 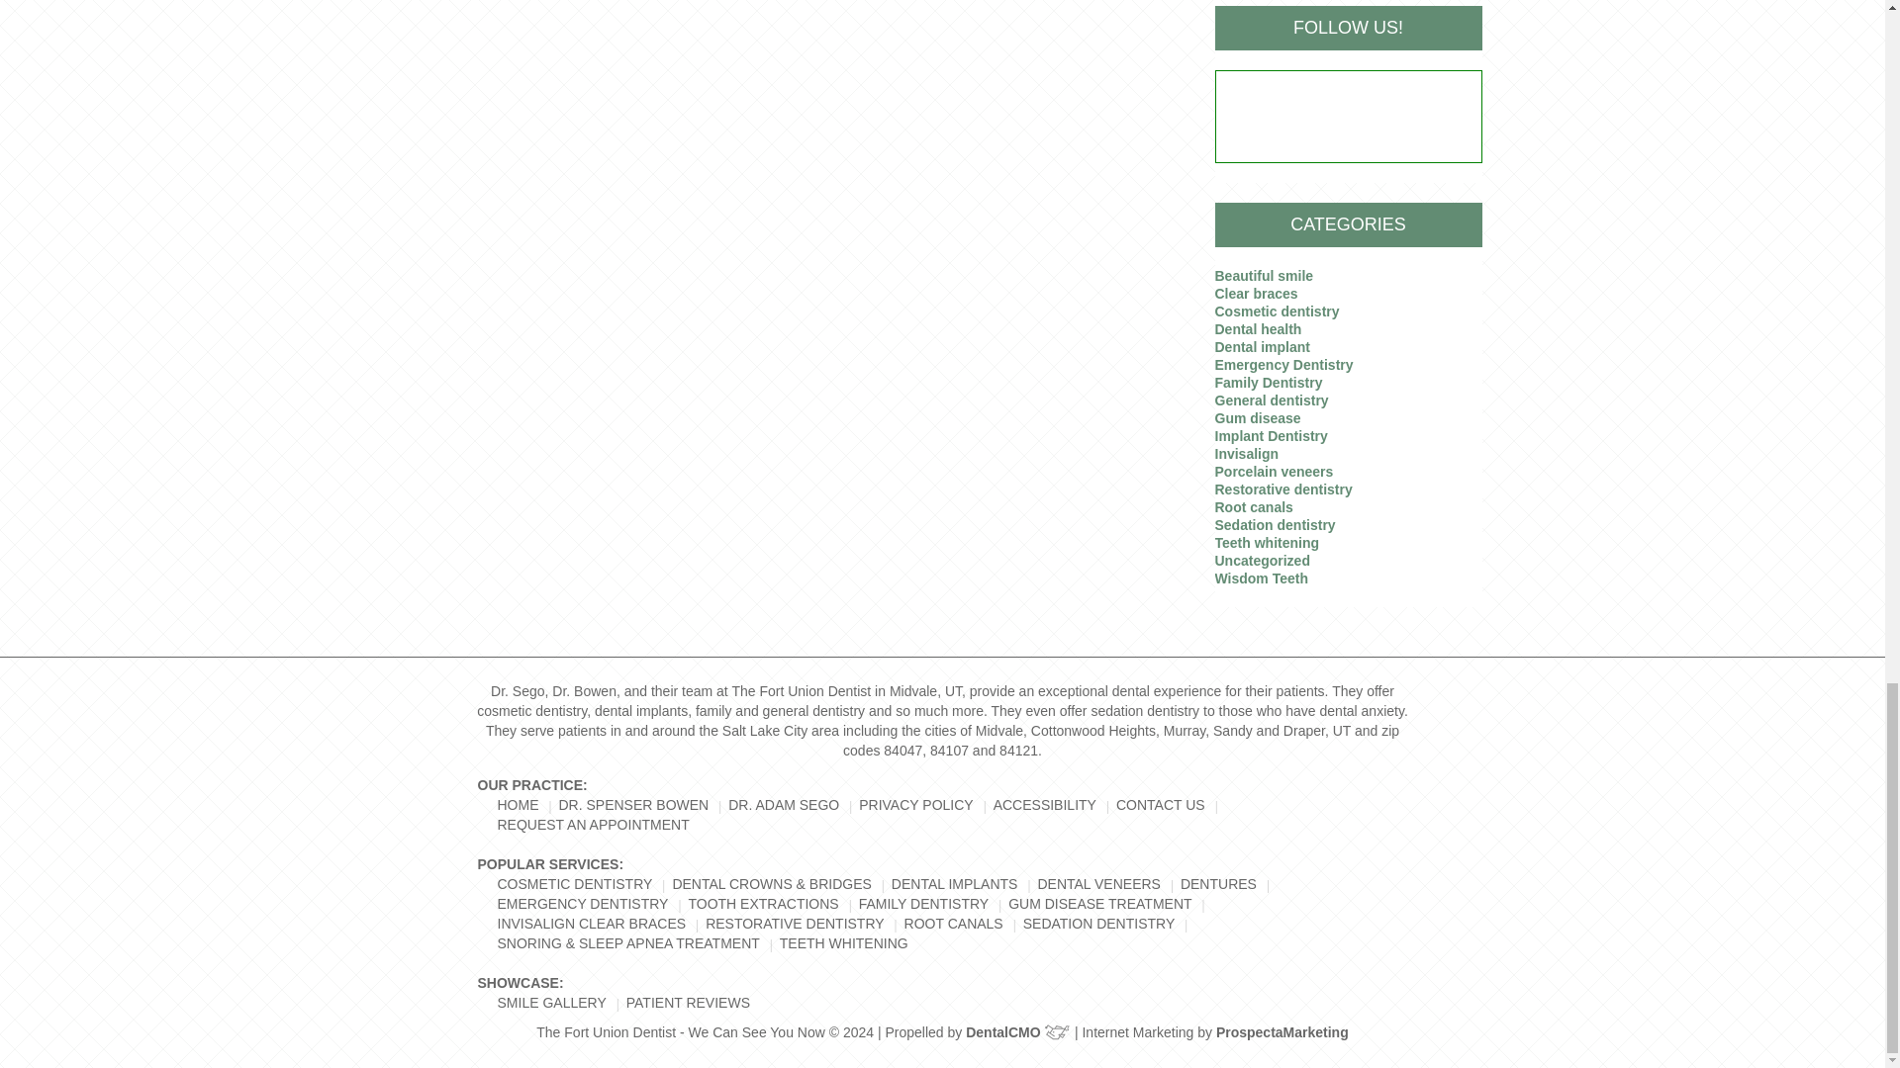 What do you see at coordinates (1330, 116) in the screenshot?
I see `Follow Us on Facebook` at bounding box center [1330, 116].